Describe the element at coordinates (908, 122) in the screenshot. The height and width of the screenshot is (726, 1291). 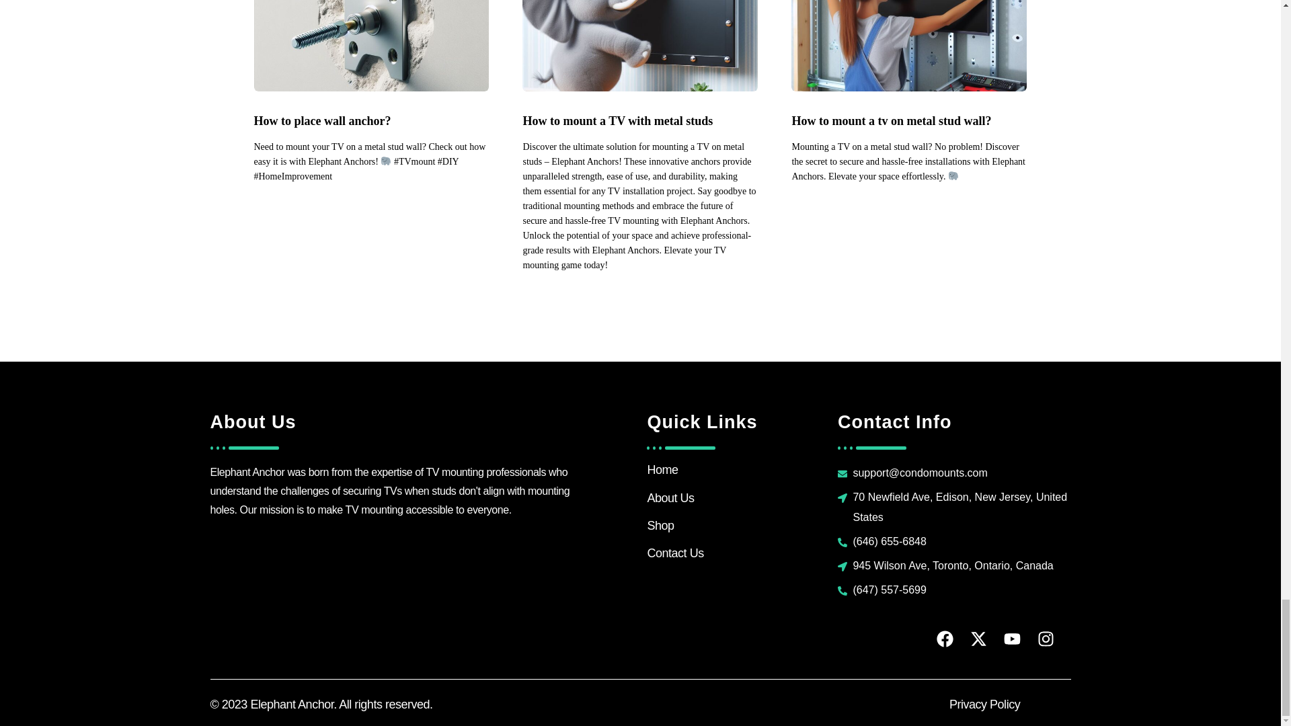
I see `View Post: How to mount a tv on metal stud wall? ` at that location.